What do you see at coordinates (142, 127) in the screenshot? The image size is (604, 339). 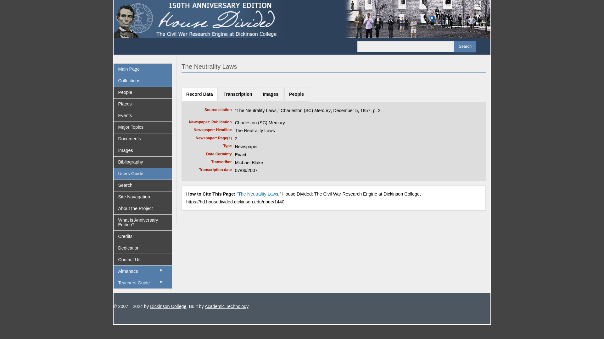 I see `Major Topics` at bounding box center [142, 127].